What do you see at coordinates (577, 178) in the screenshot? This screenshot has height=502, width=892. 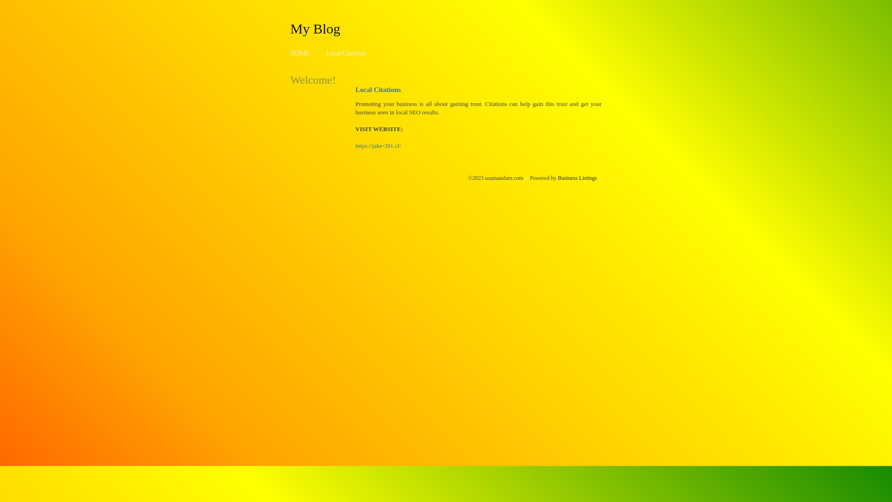 I see `Business Listings` at bounding box center [577, 178].